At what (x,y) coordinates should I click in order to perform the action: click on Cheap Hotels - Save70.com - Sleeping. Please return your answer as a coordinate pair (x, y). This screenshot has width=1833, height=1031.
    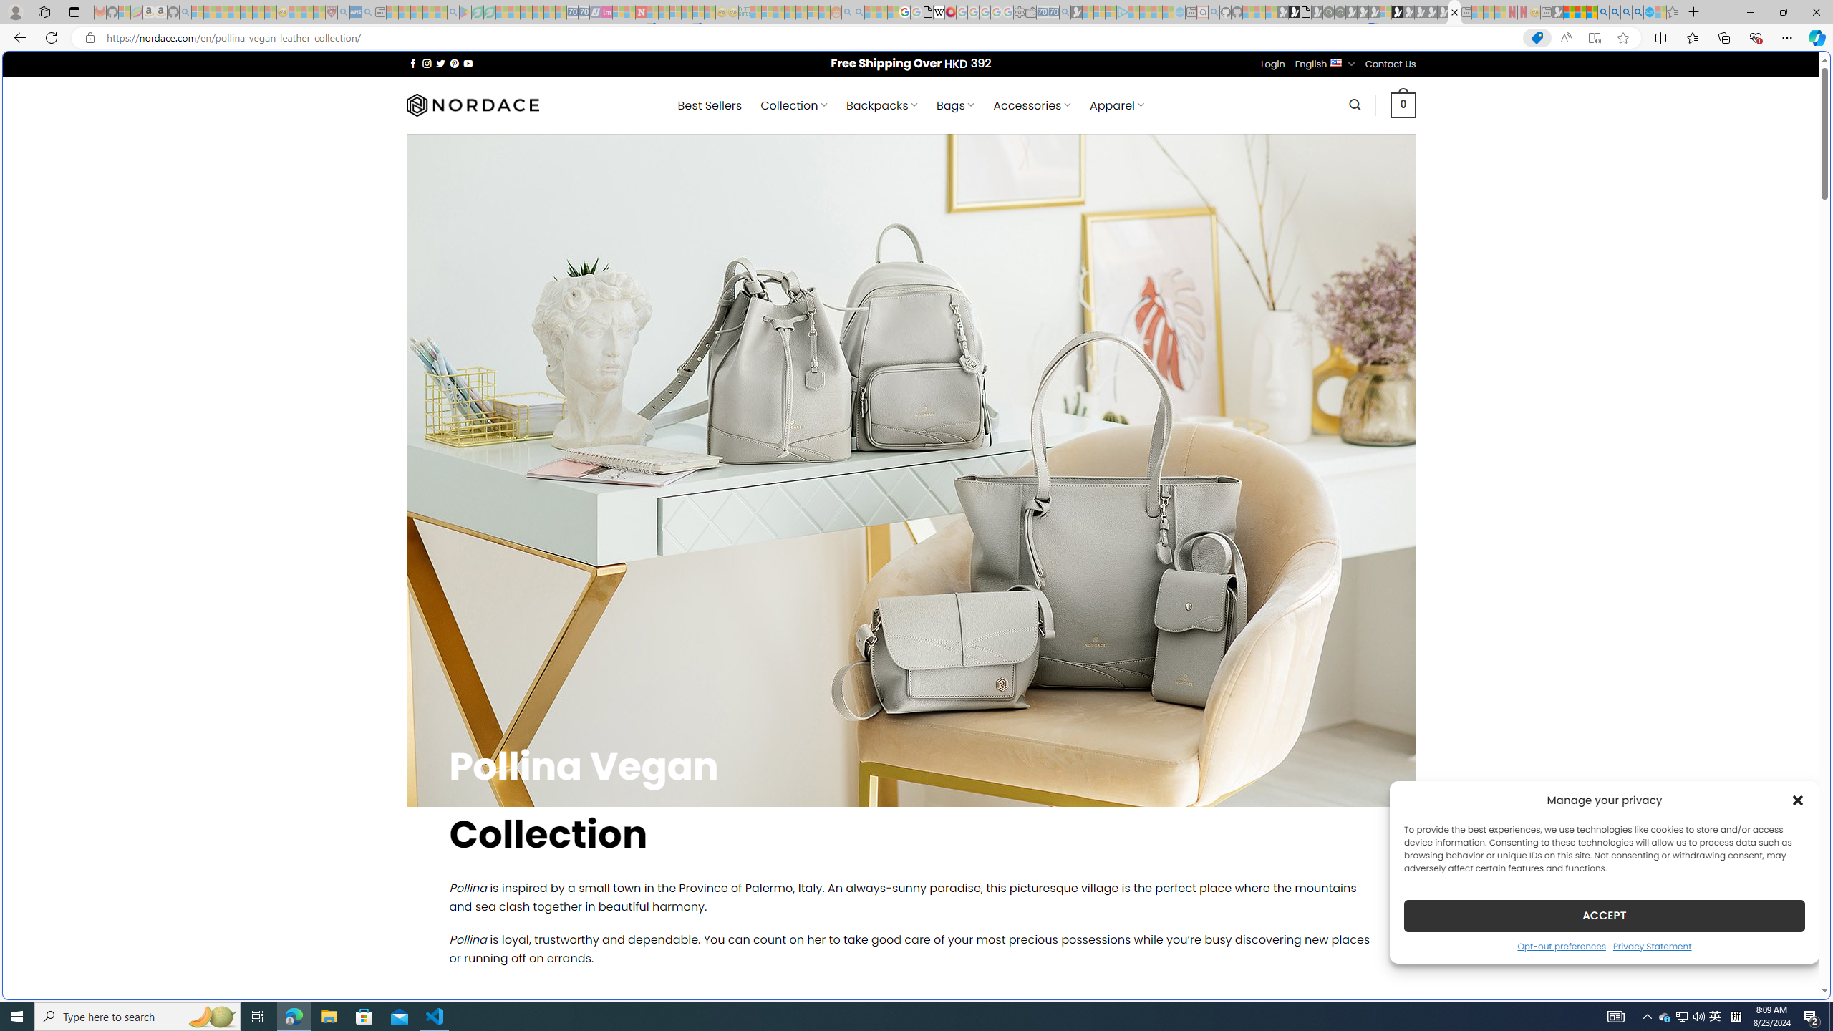
    Looking at the image, I should click on (584, 12).